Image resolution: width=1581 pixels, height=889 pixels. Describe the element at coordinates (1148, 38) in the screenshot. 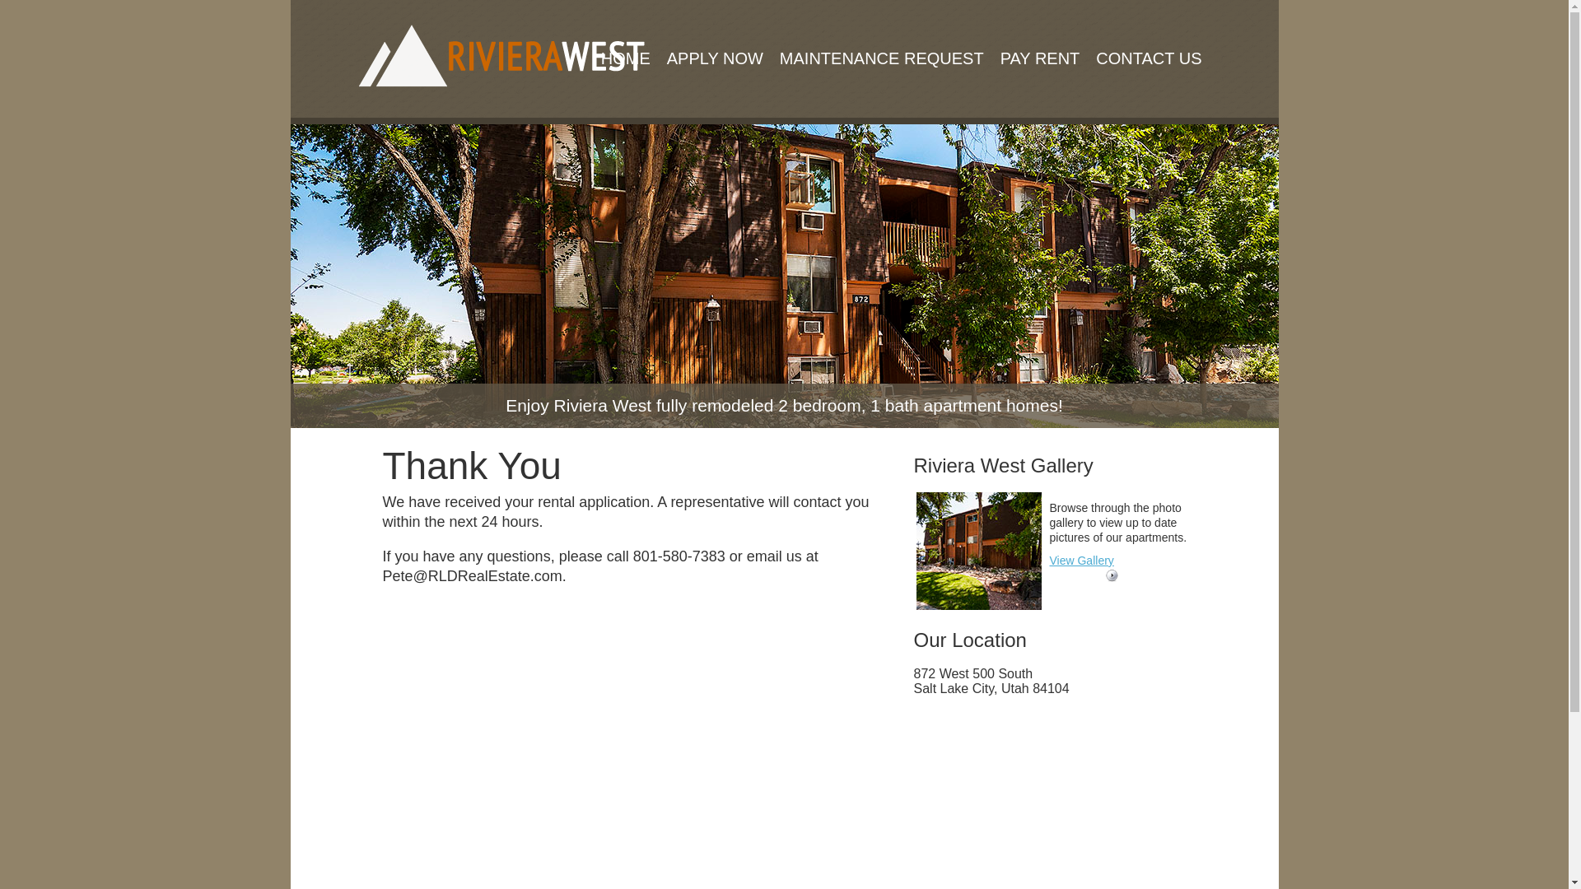

I see `CONTACT US` at that location.